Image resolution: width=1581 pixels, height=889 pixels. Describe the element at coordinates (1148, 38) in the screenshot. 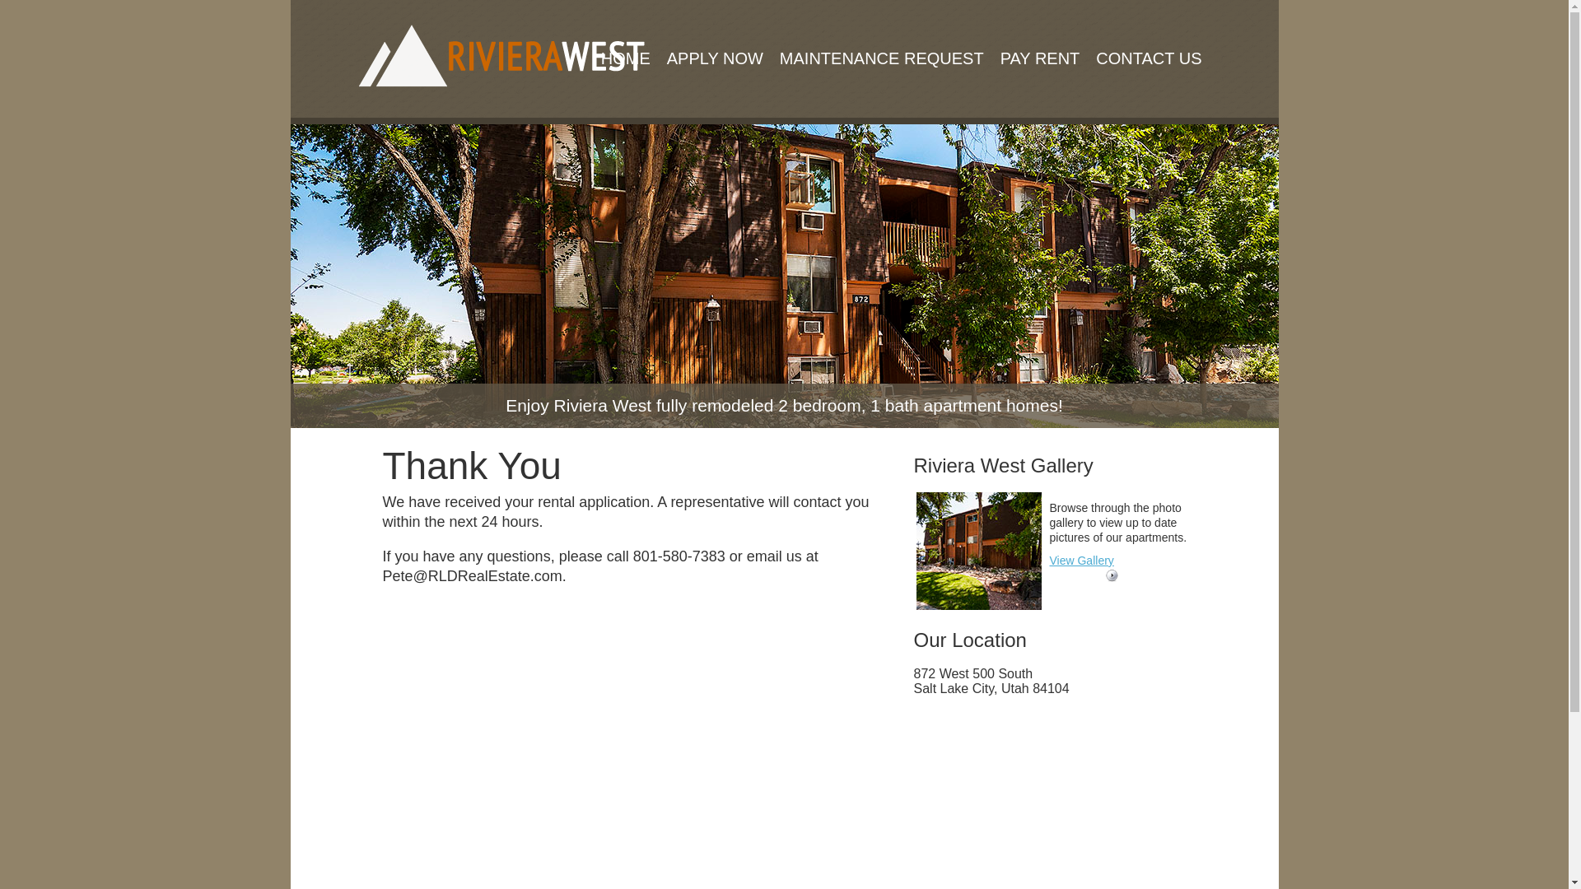

I see `CONTACT US` at that location.